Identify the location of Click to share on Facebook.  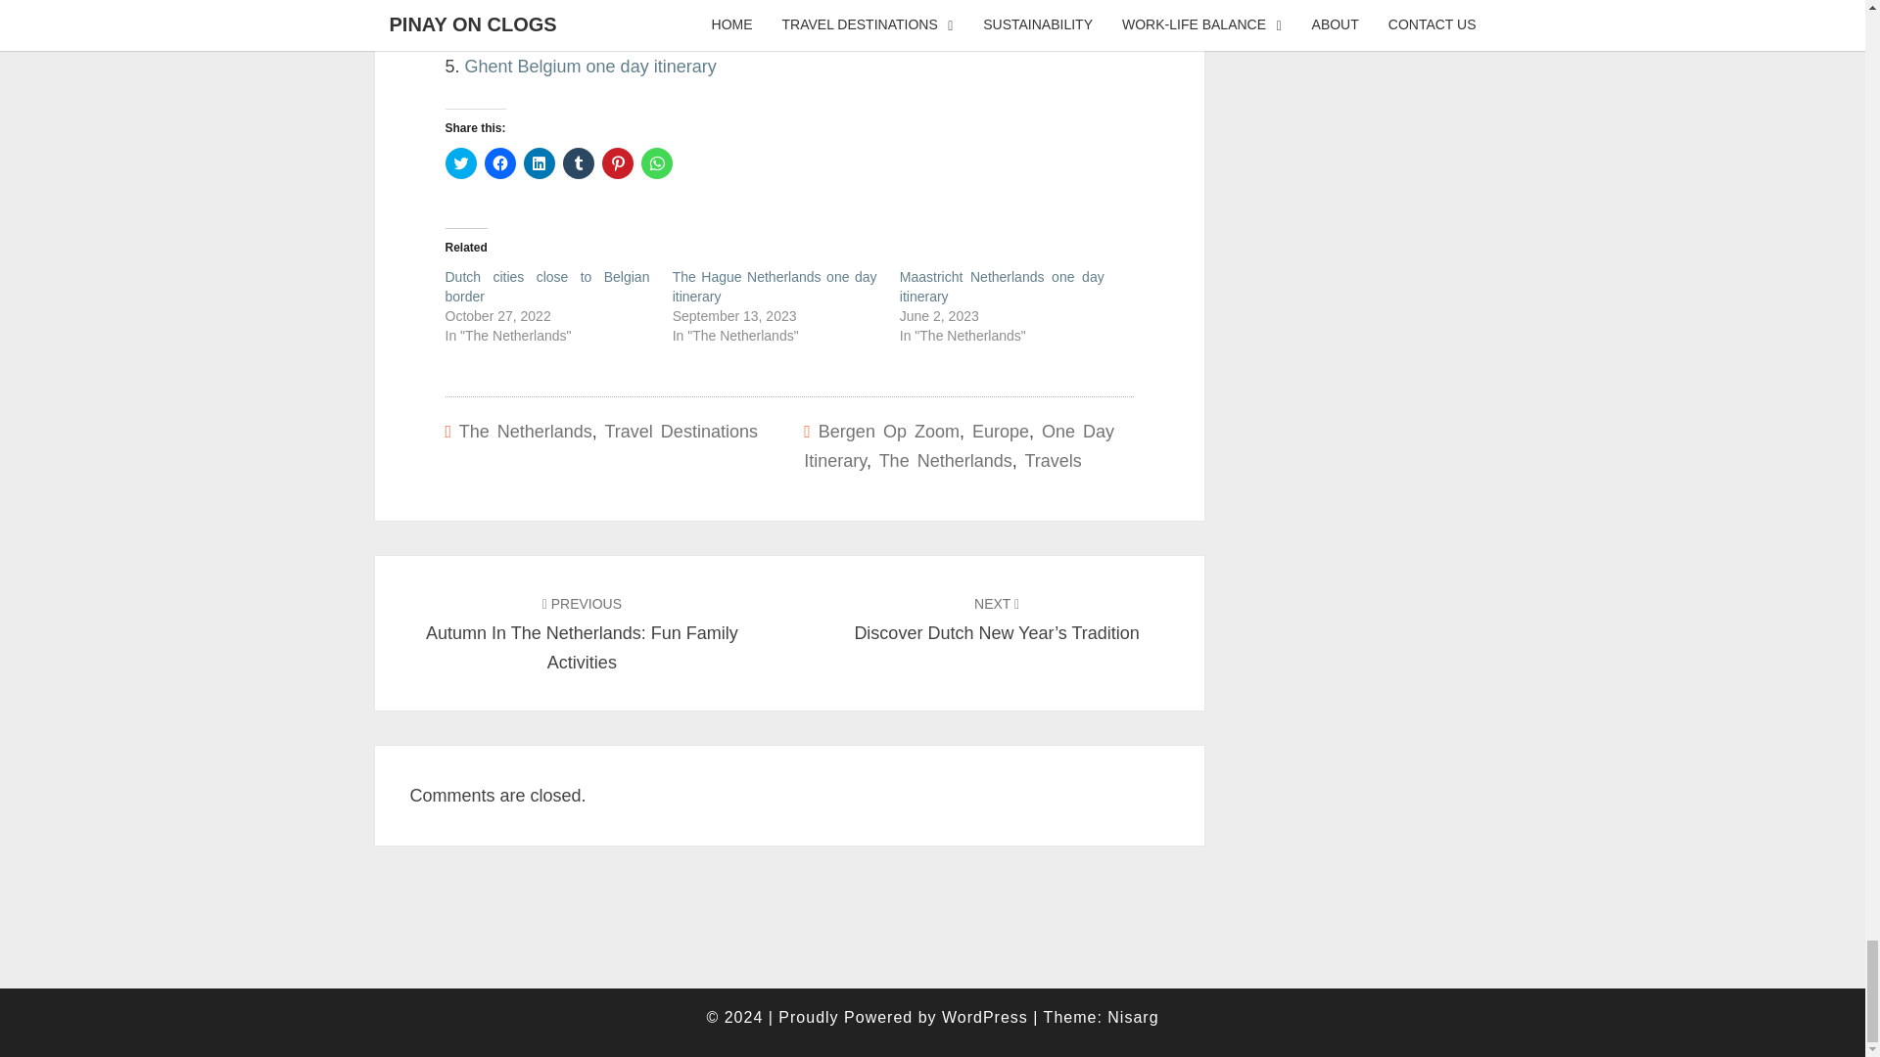
(499, 162).